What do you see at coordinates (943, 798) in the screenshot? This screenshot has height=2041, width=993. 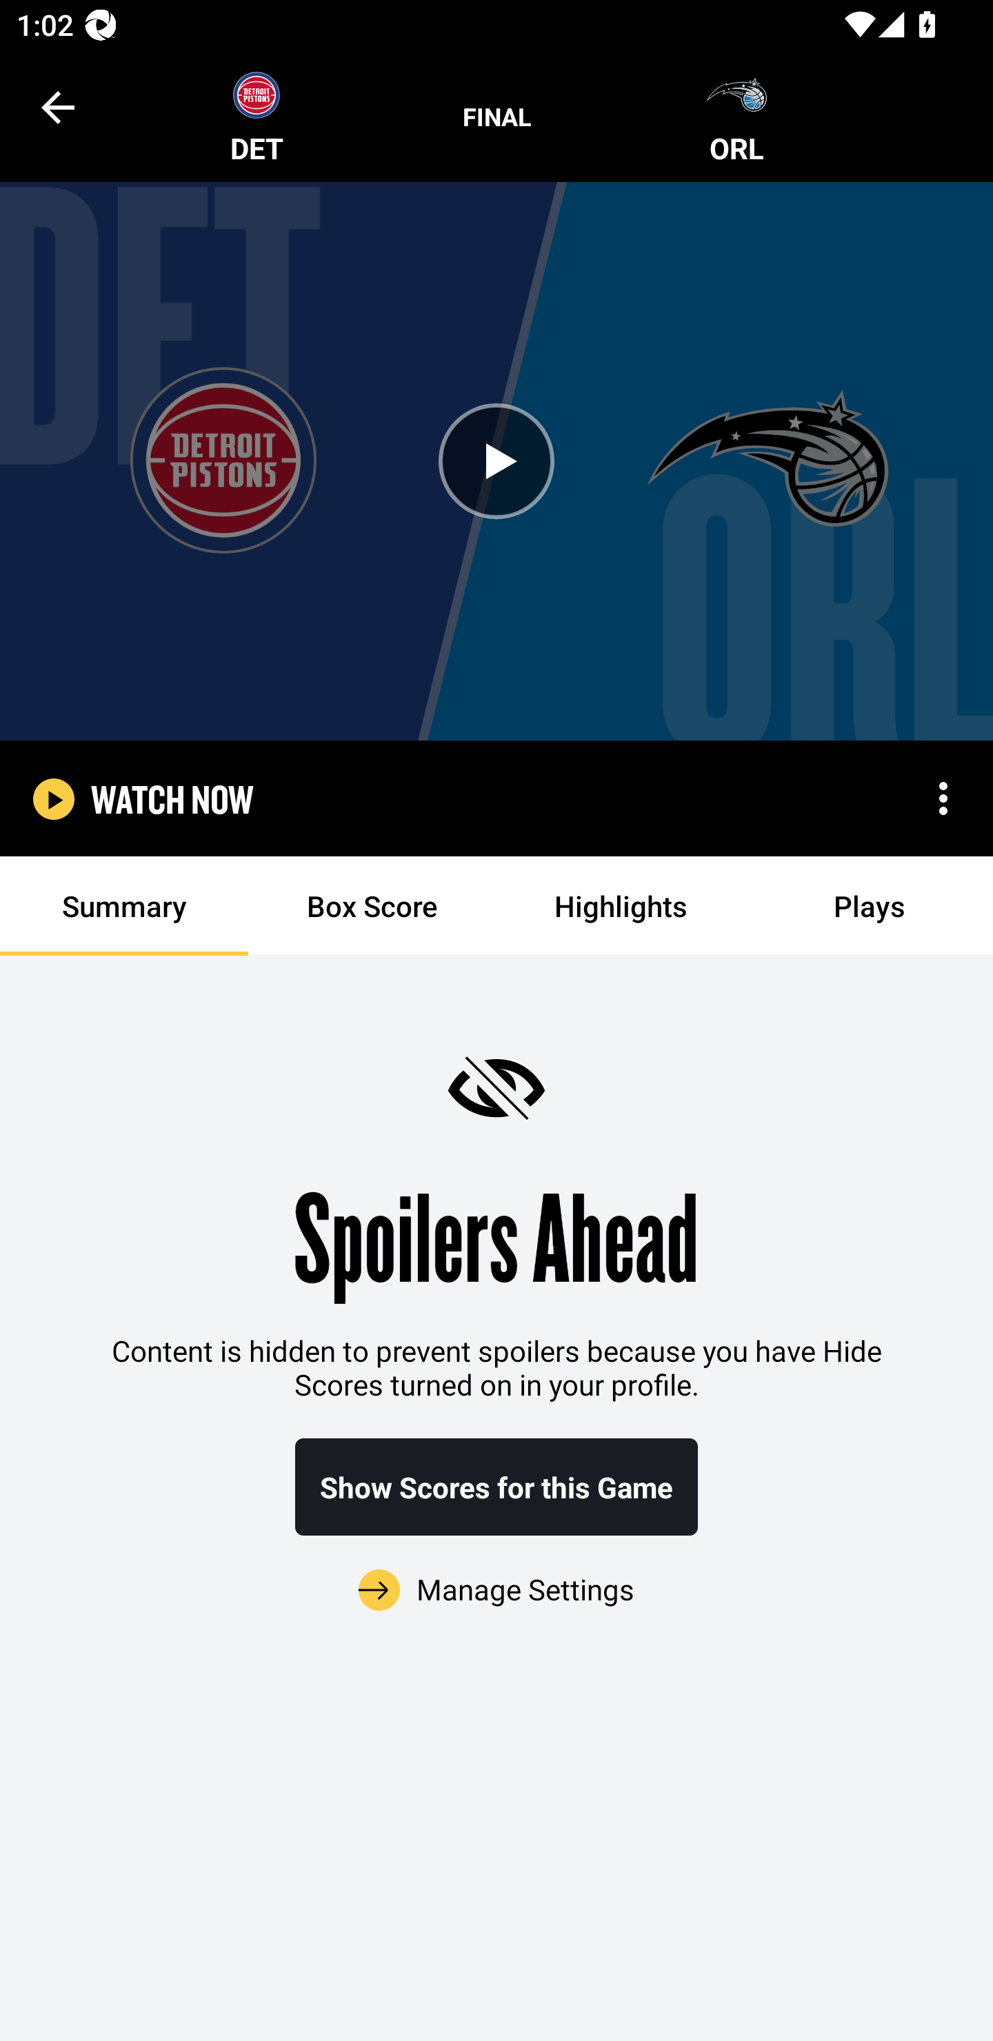 I see `More options` at bounding box center [943, 798].